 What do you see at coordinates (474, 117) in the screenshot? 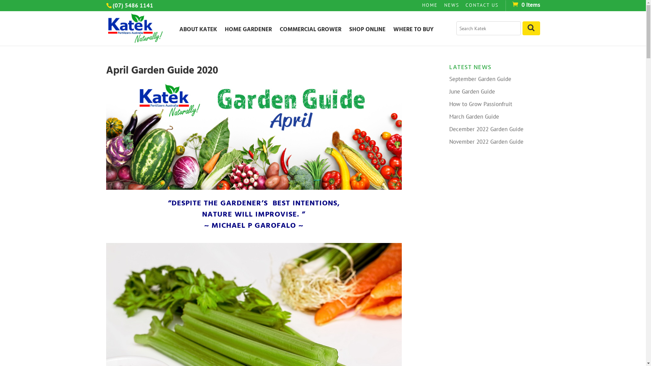
I see `March Garden Guide` at bounding box center [474, 117].